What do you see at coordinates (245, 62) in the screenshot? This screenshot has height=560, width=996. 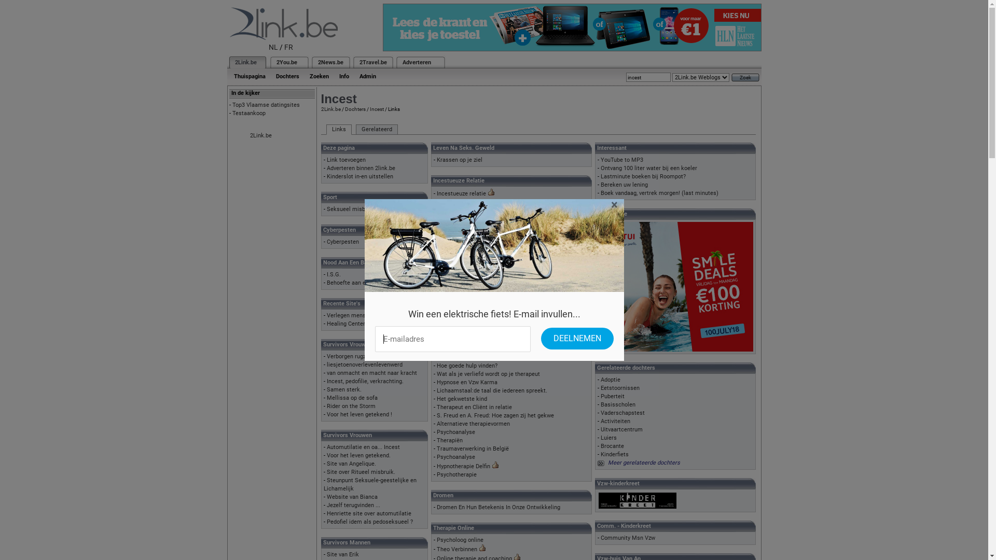 I see `2Link.be` at bounding box center [245, 62].